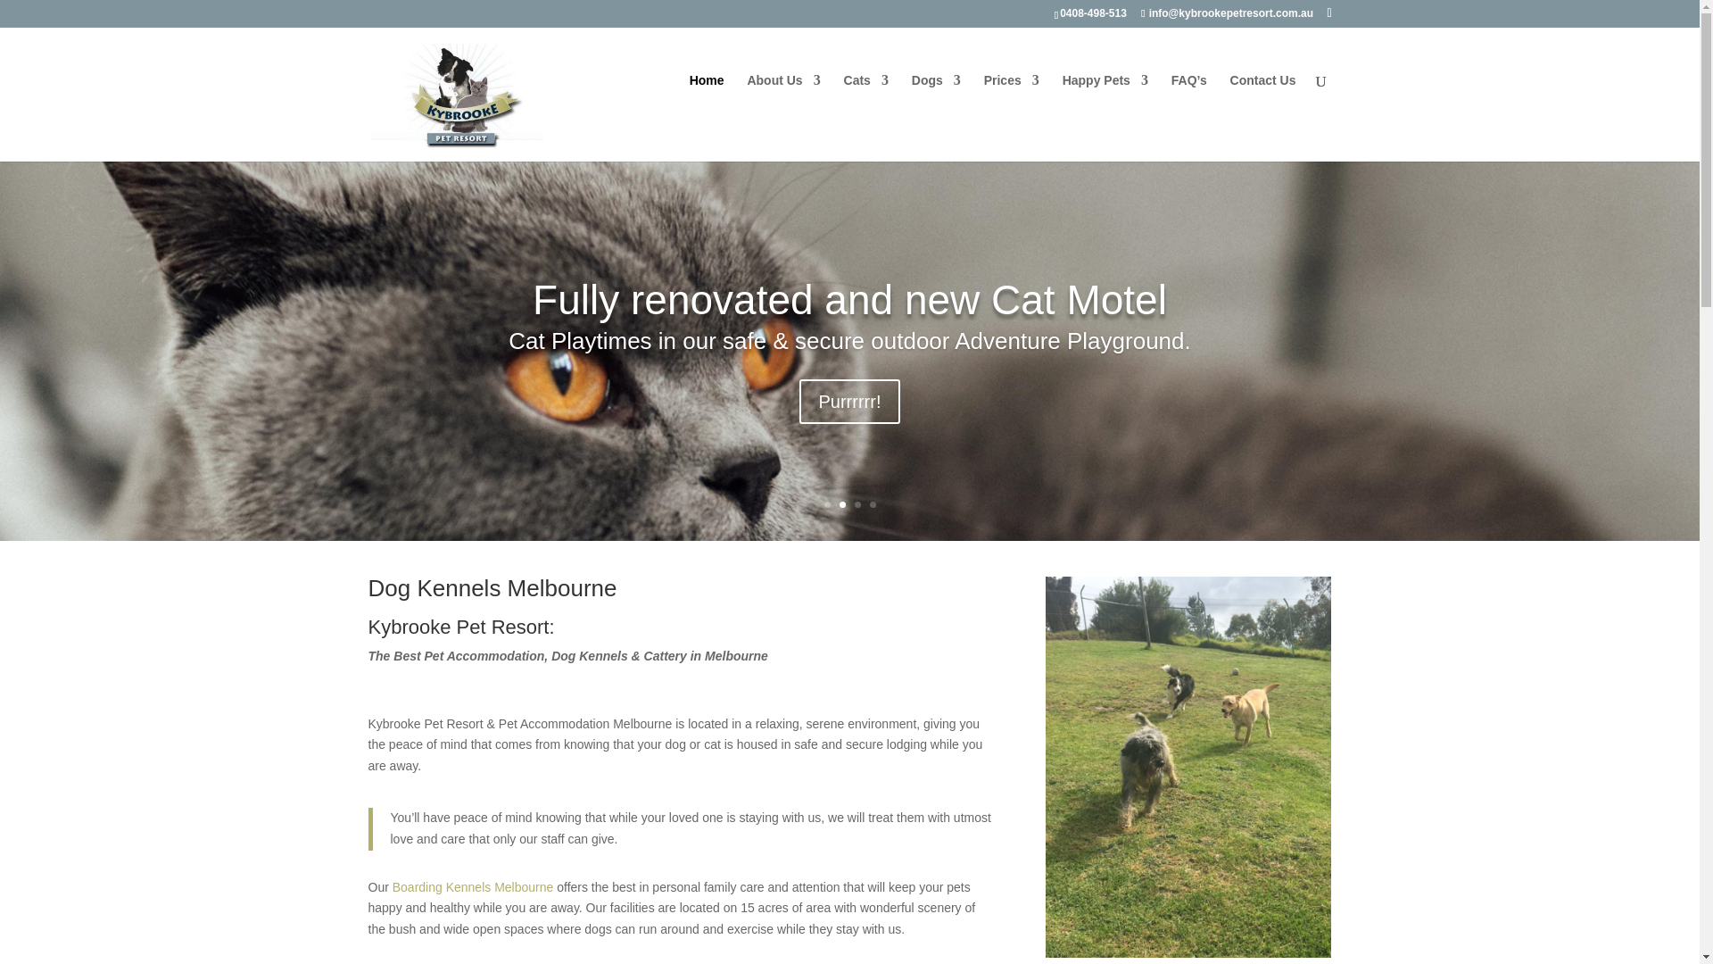 Image resolution: width=1713 pixels, height=964 pixels. What do you see at coordinates (1096, 12) in the screenshot?
I see `0408-498-513` at bounding box center [1096, 12].